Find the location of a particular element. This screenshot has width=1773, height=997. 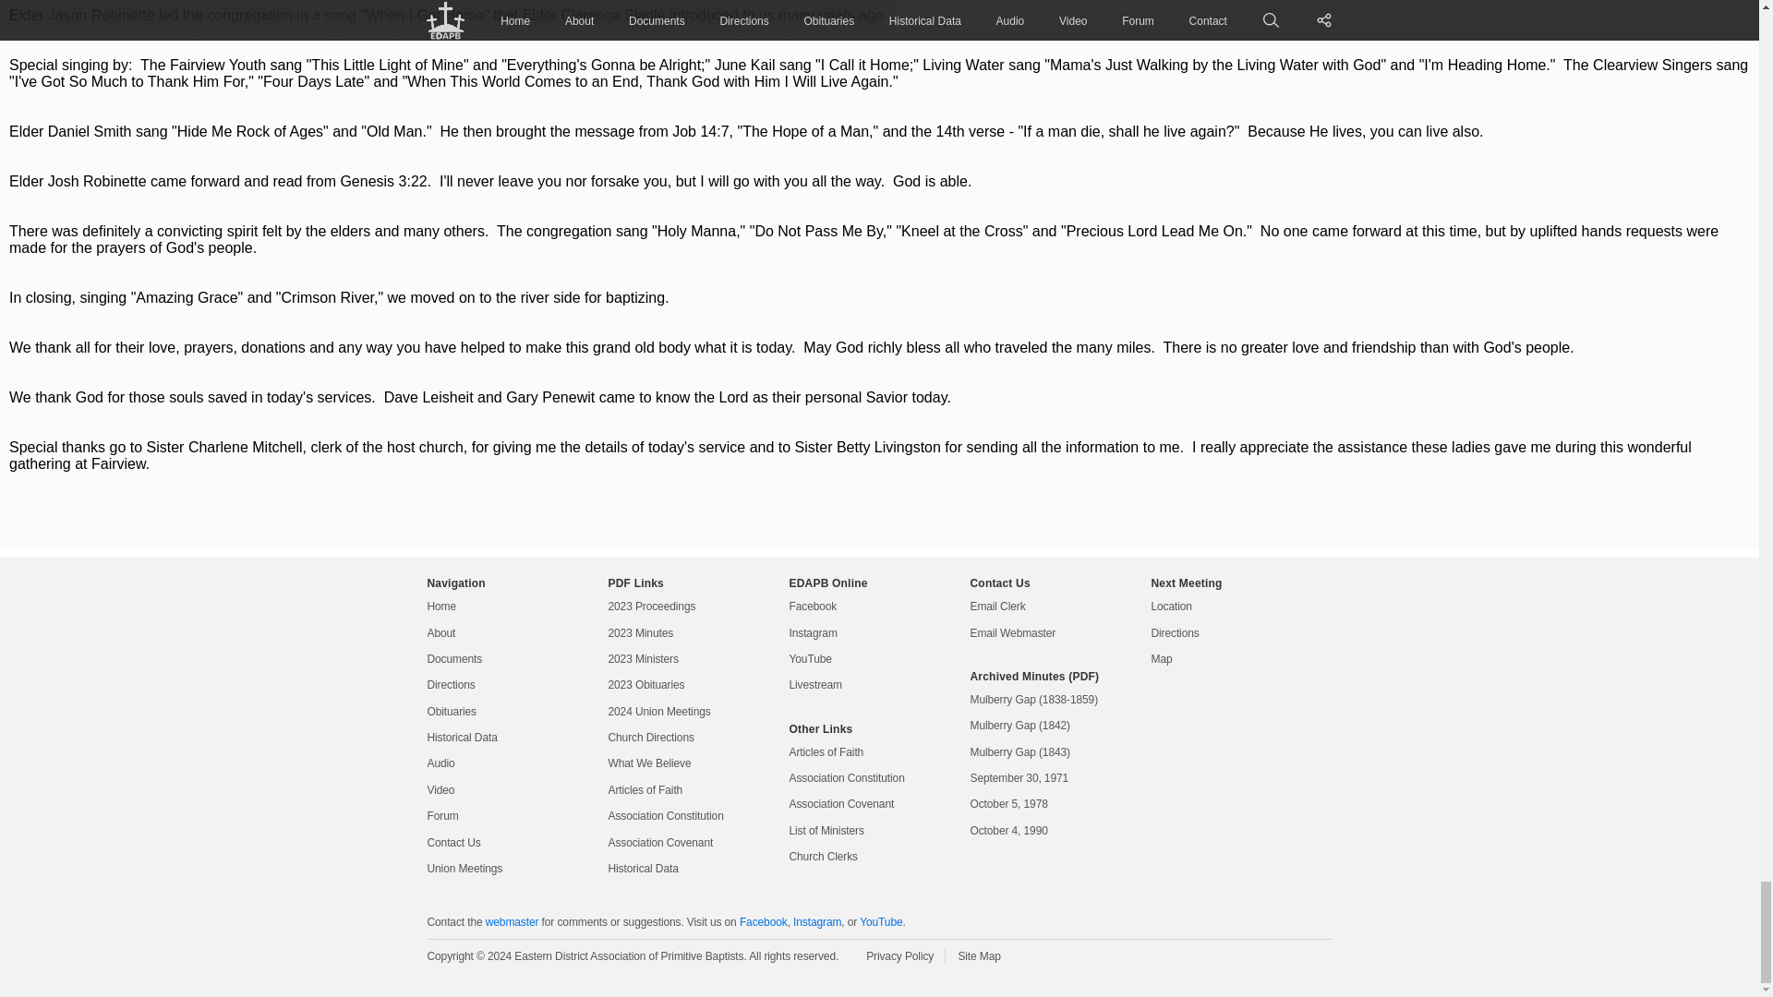

2023 Proceedings is located at coordinates (651, 607).